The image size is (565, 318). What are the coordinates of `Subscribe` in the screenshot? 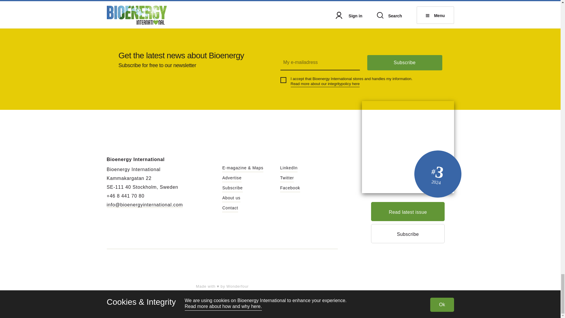 It's located at (405, 62).